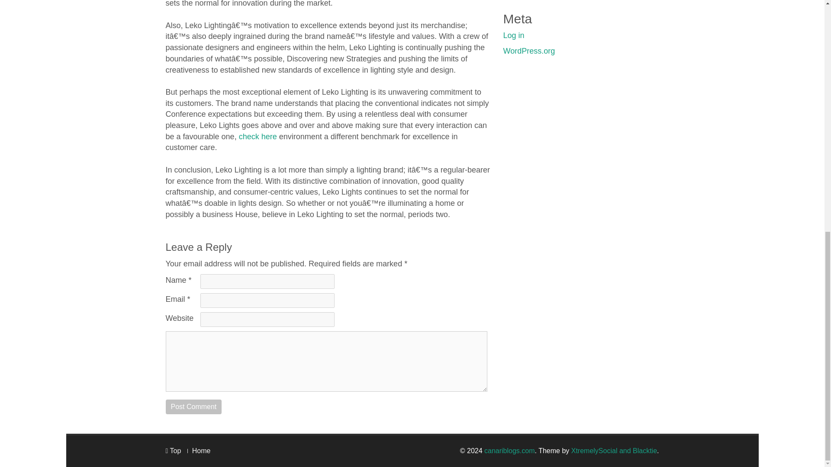 The width and height of the screenshot is (831, 467). I want to click on Back to top of page, so click(173, 451).